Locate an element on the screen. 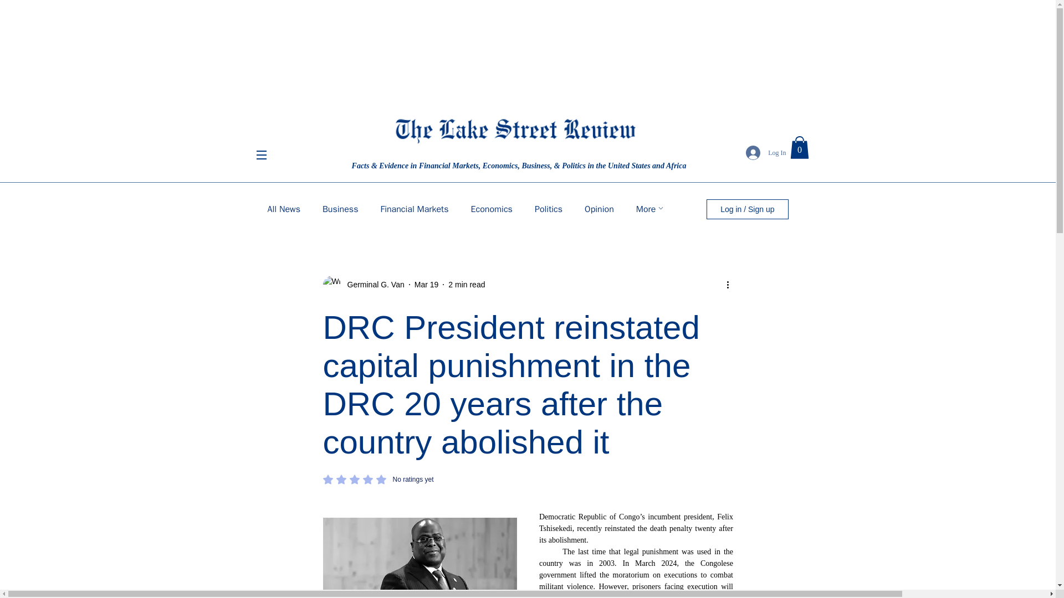 This screenshot has height=598, width=1064. All News is located at coordinates (413, 209).